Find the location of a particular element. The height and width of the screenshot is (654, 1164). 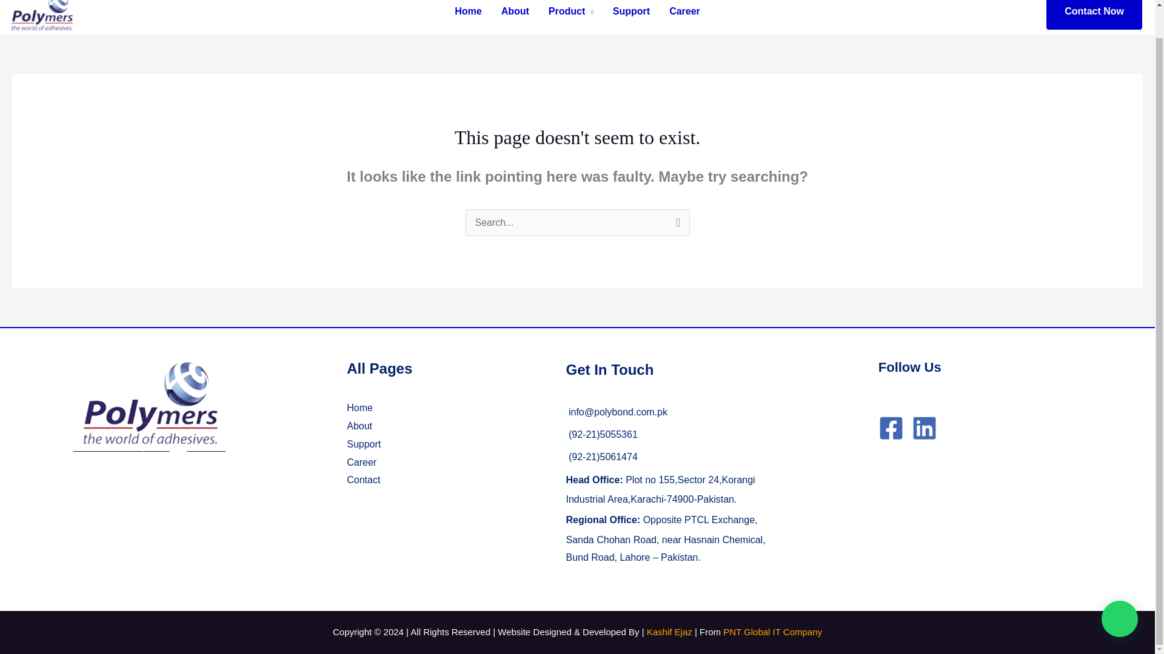

Contact Now is located at coordinates (1094, 15).